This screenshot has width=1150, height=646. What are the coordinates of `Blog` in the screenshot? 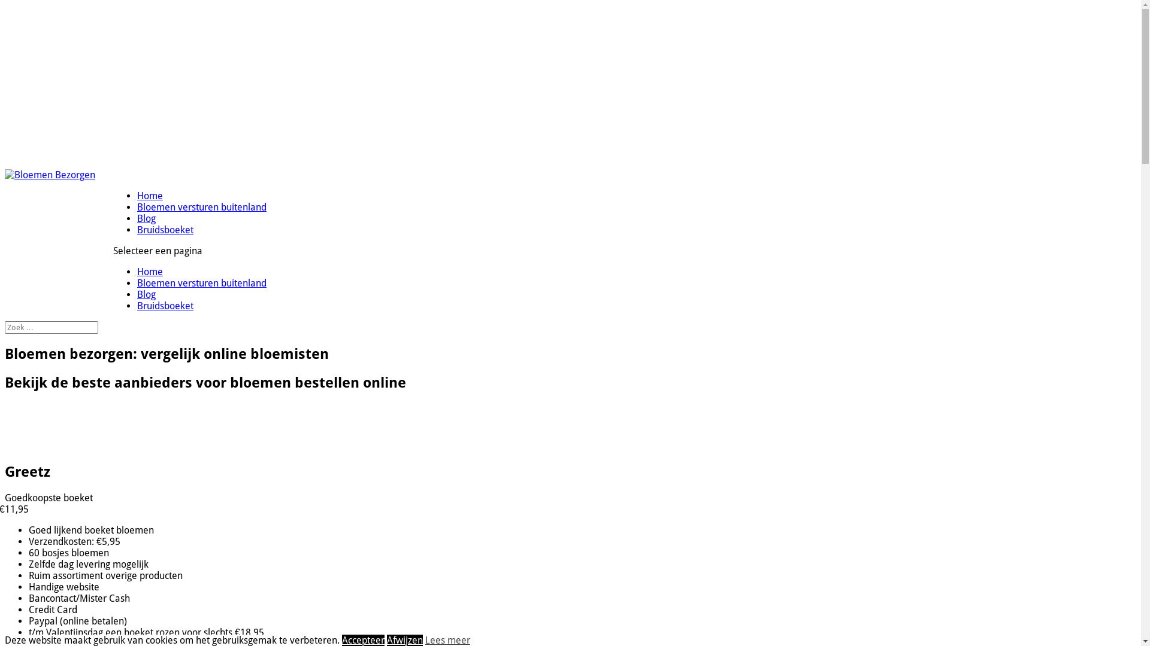 It's located at (146, 294).